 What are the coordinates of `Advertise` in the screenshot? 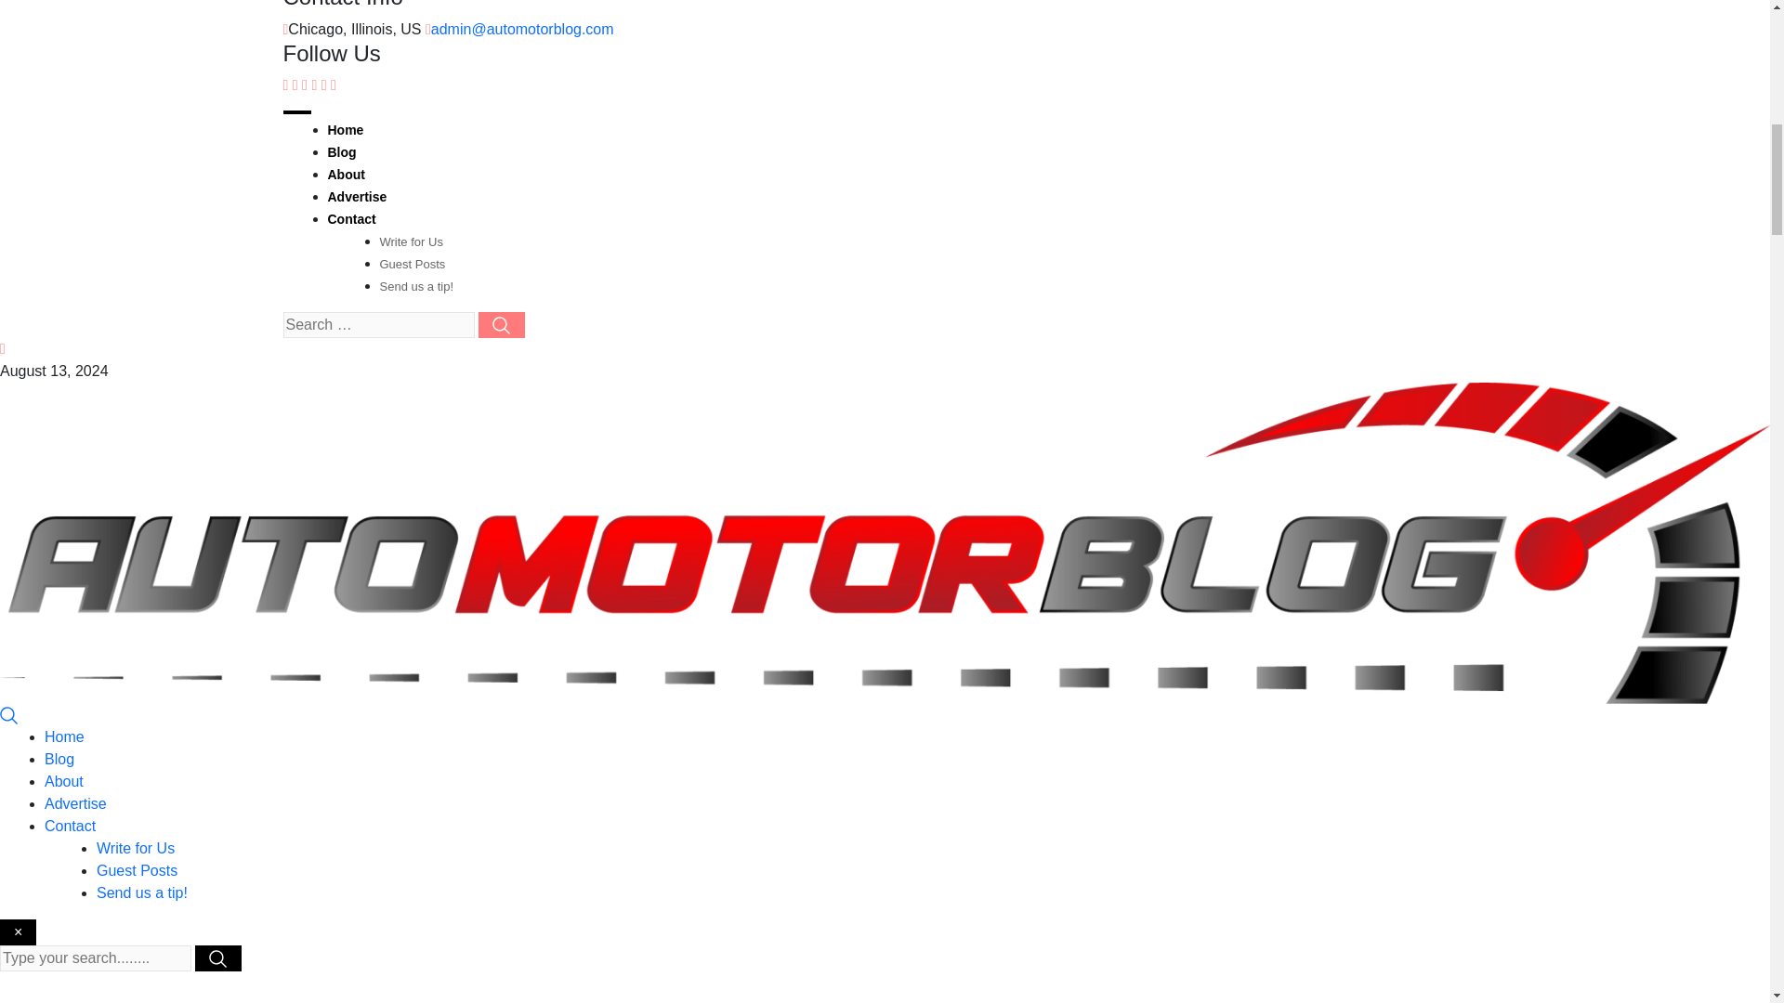 It's located at (357, 197).